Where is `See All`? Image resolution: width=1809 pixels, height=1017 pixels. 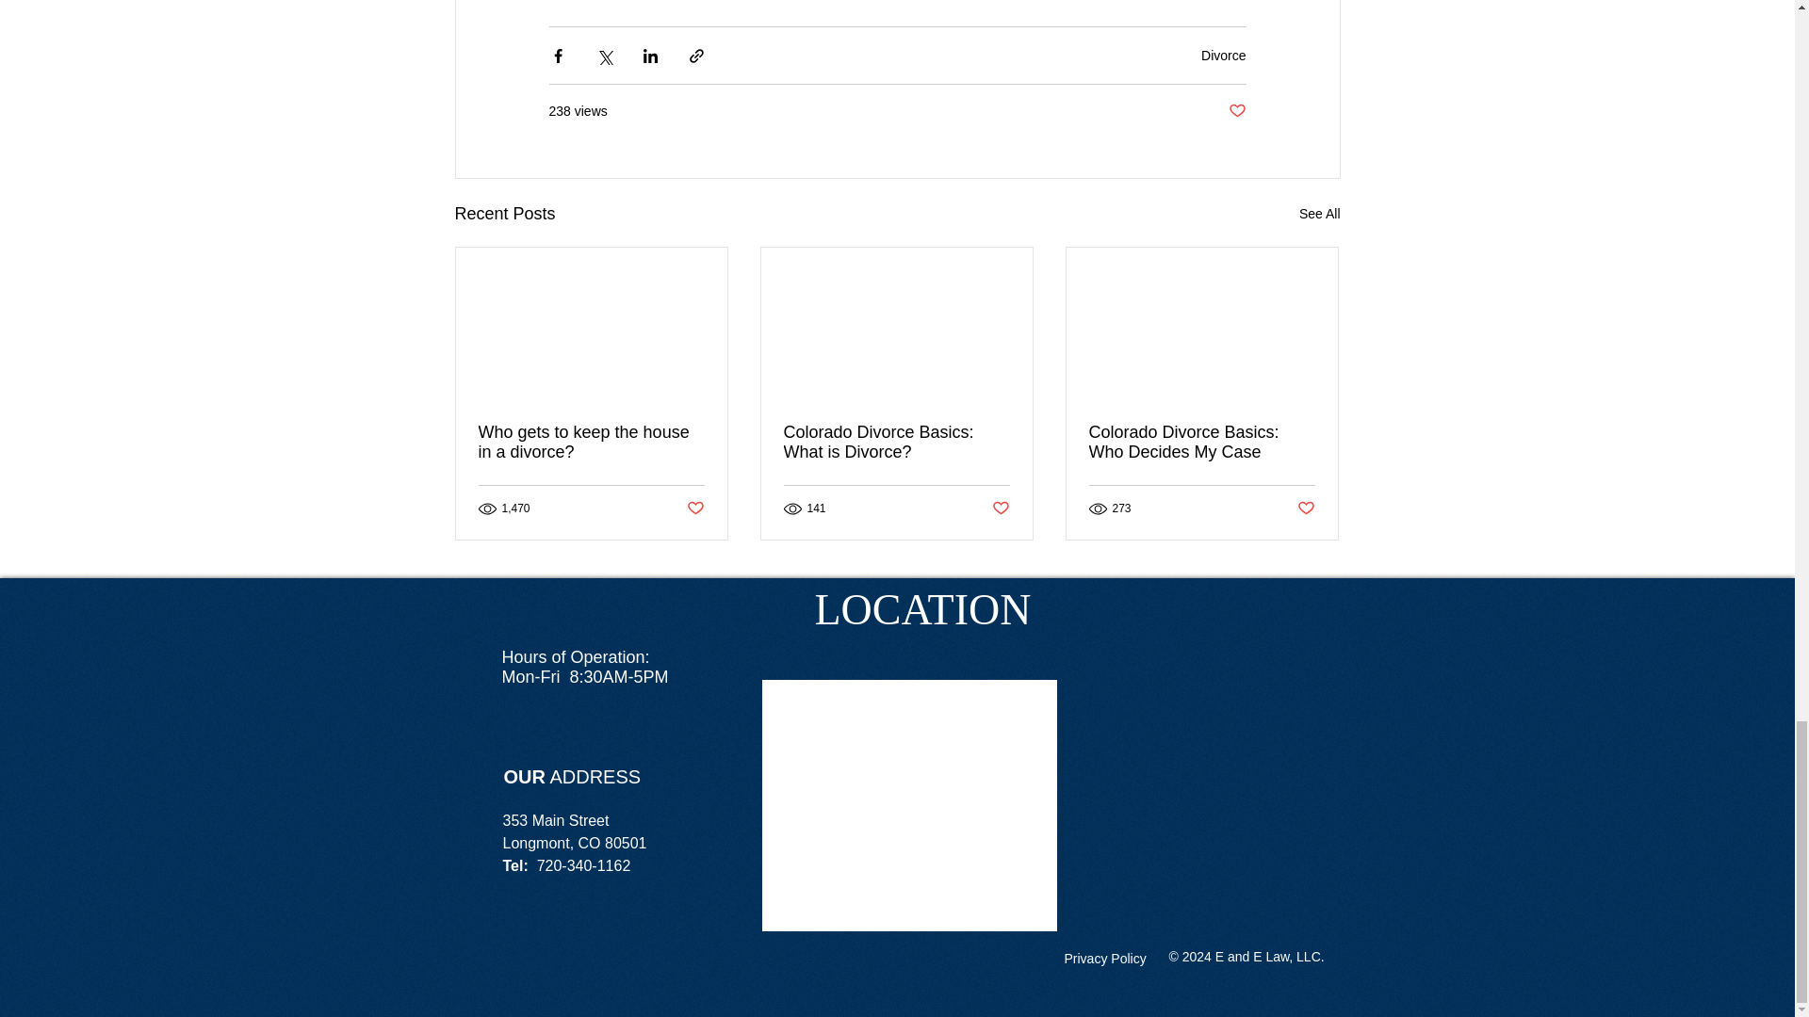 See All is located at coordinates (1319, 213).